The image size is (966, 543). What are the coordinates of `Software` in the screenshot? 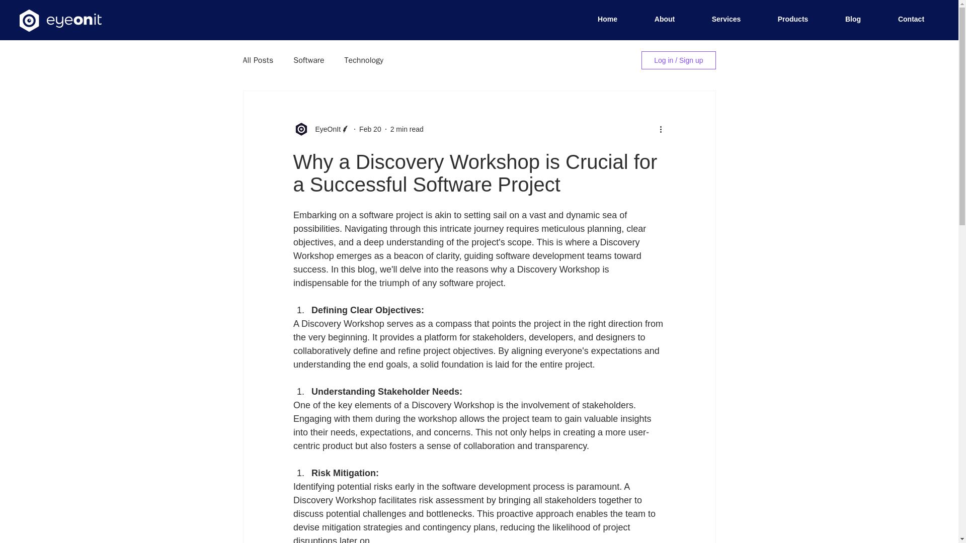 It's located at (308, 60).